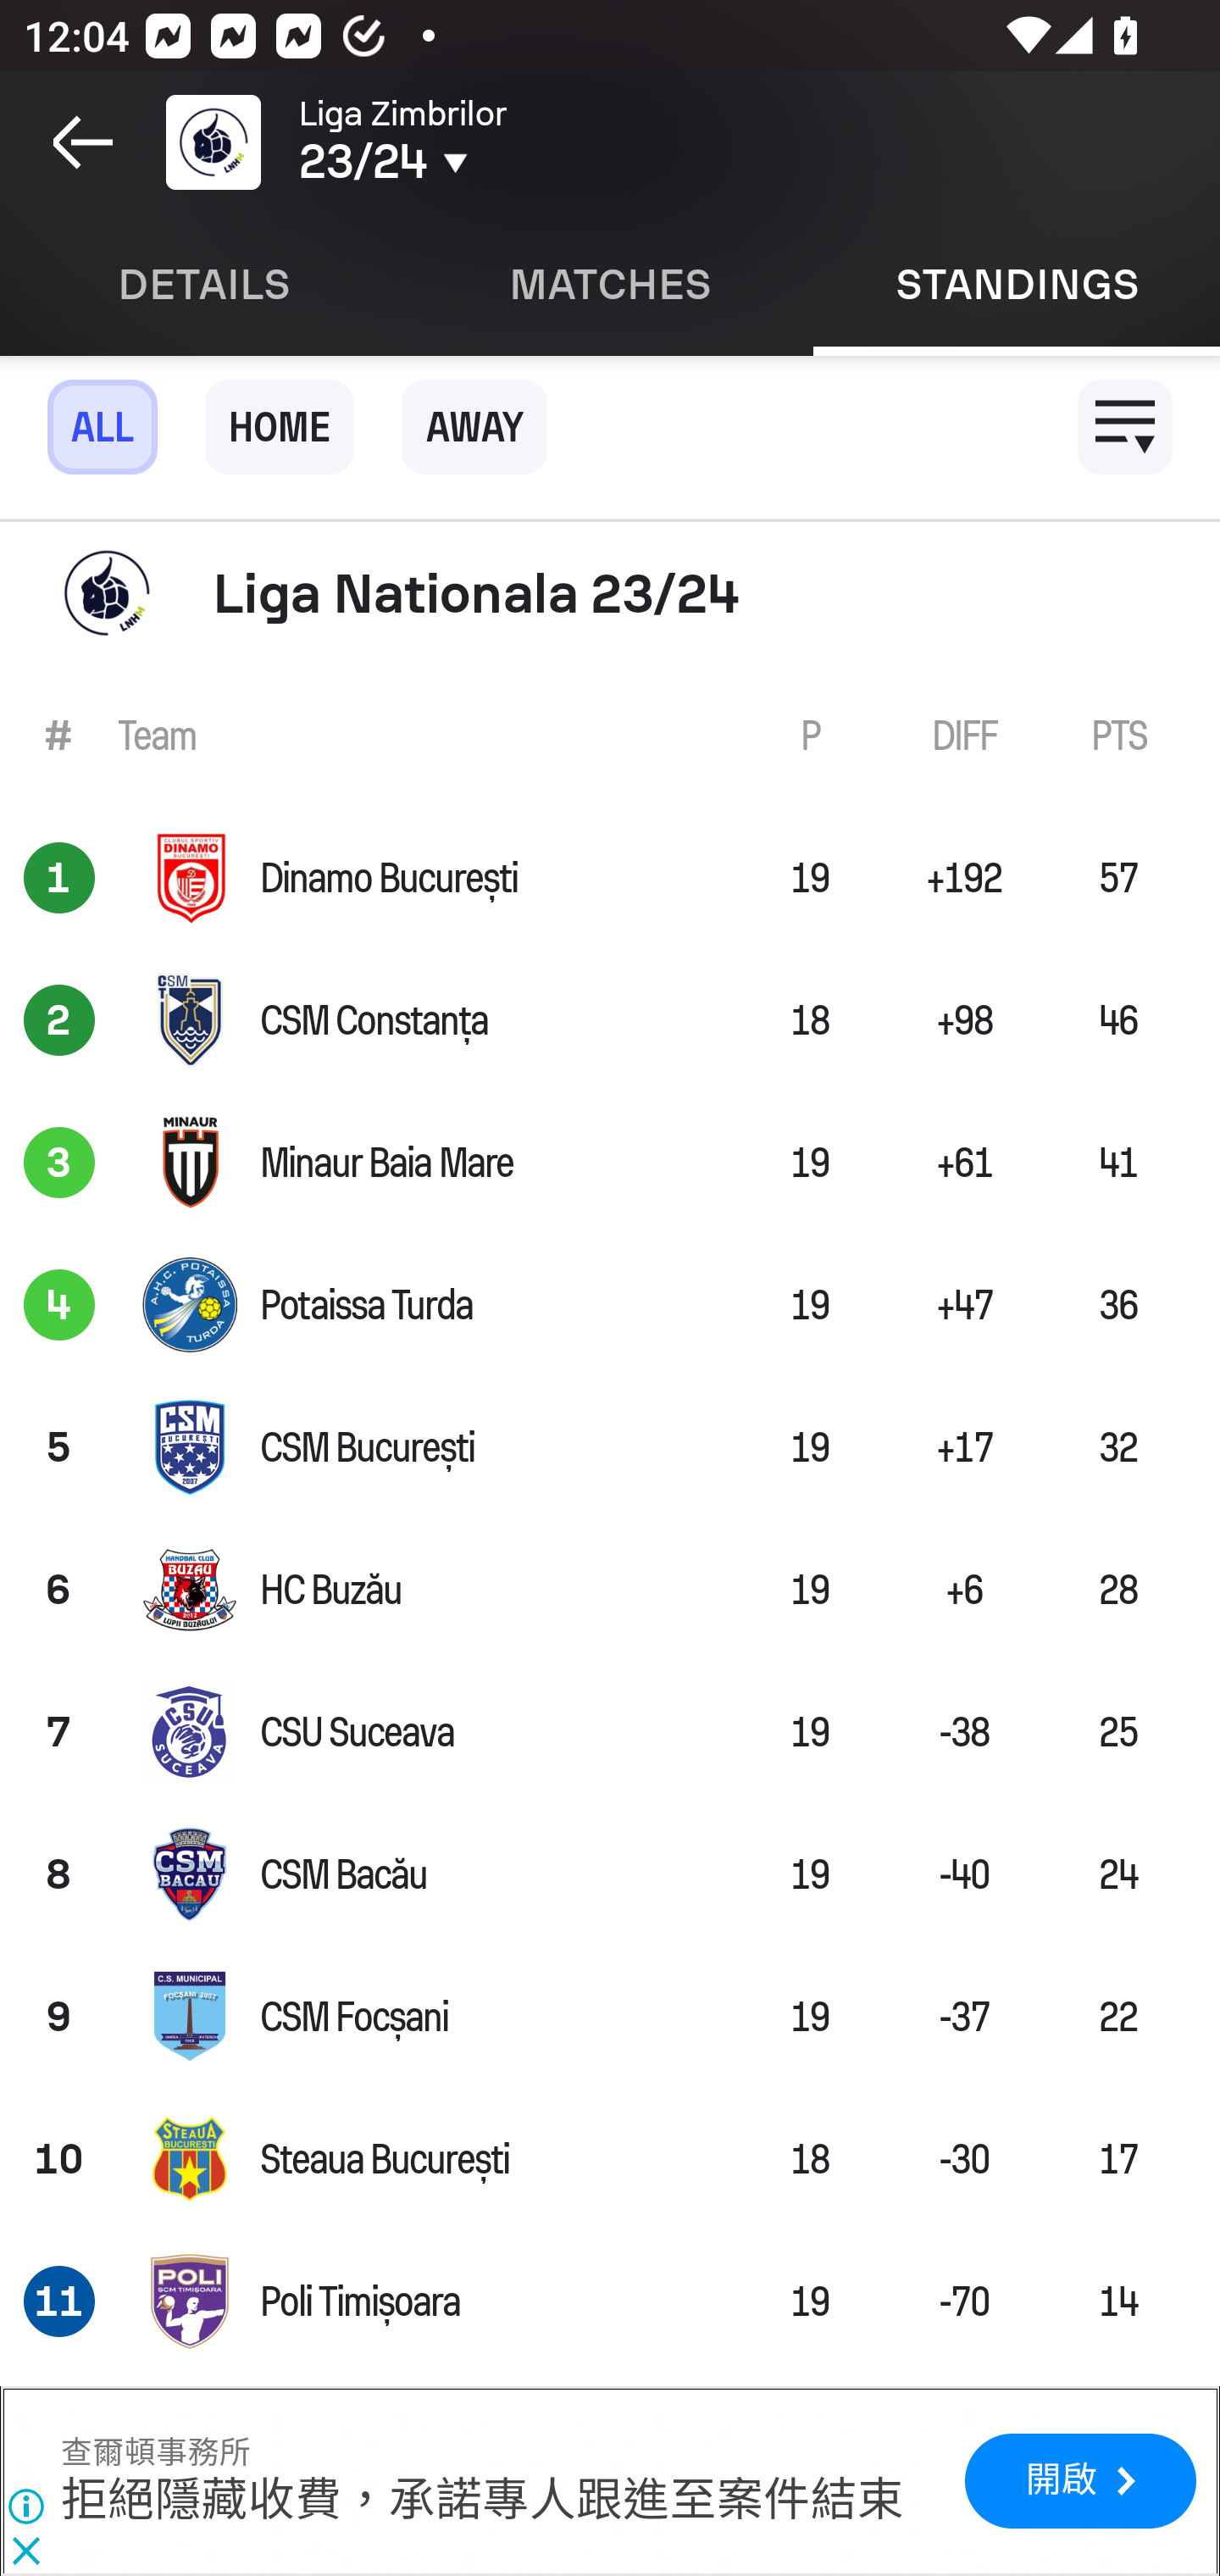 This screenshot has width=1220, height=2576. Describe the element at coordinates (59, 1019) in the screenshot. I see `2` at that location.